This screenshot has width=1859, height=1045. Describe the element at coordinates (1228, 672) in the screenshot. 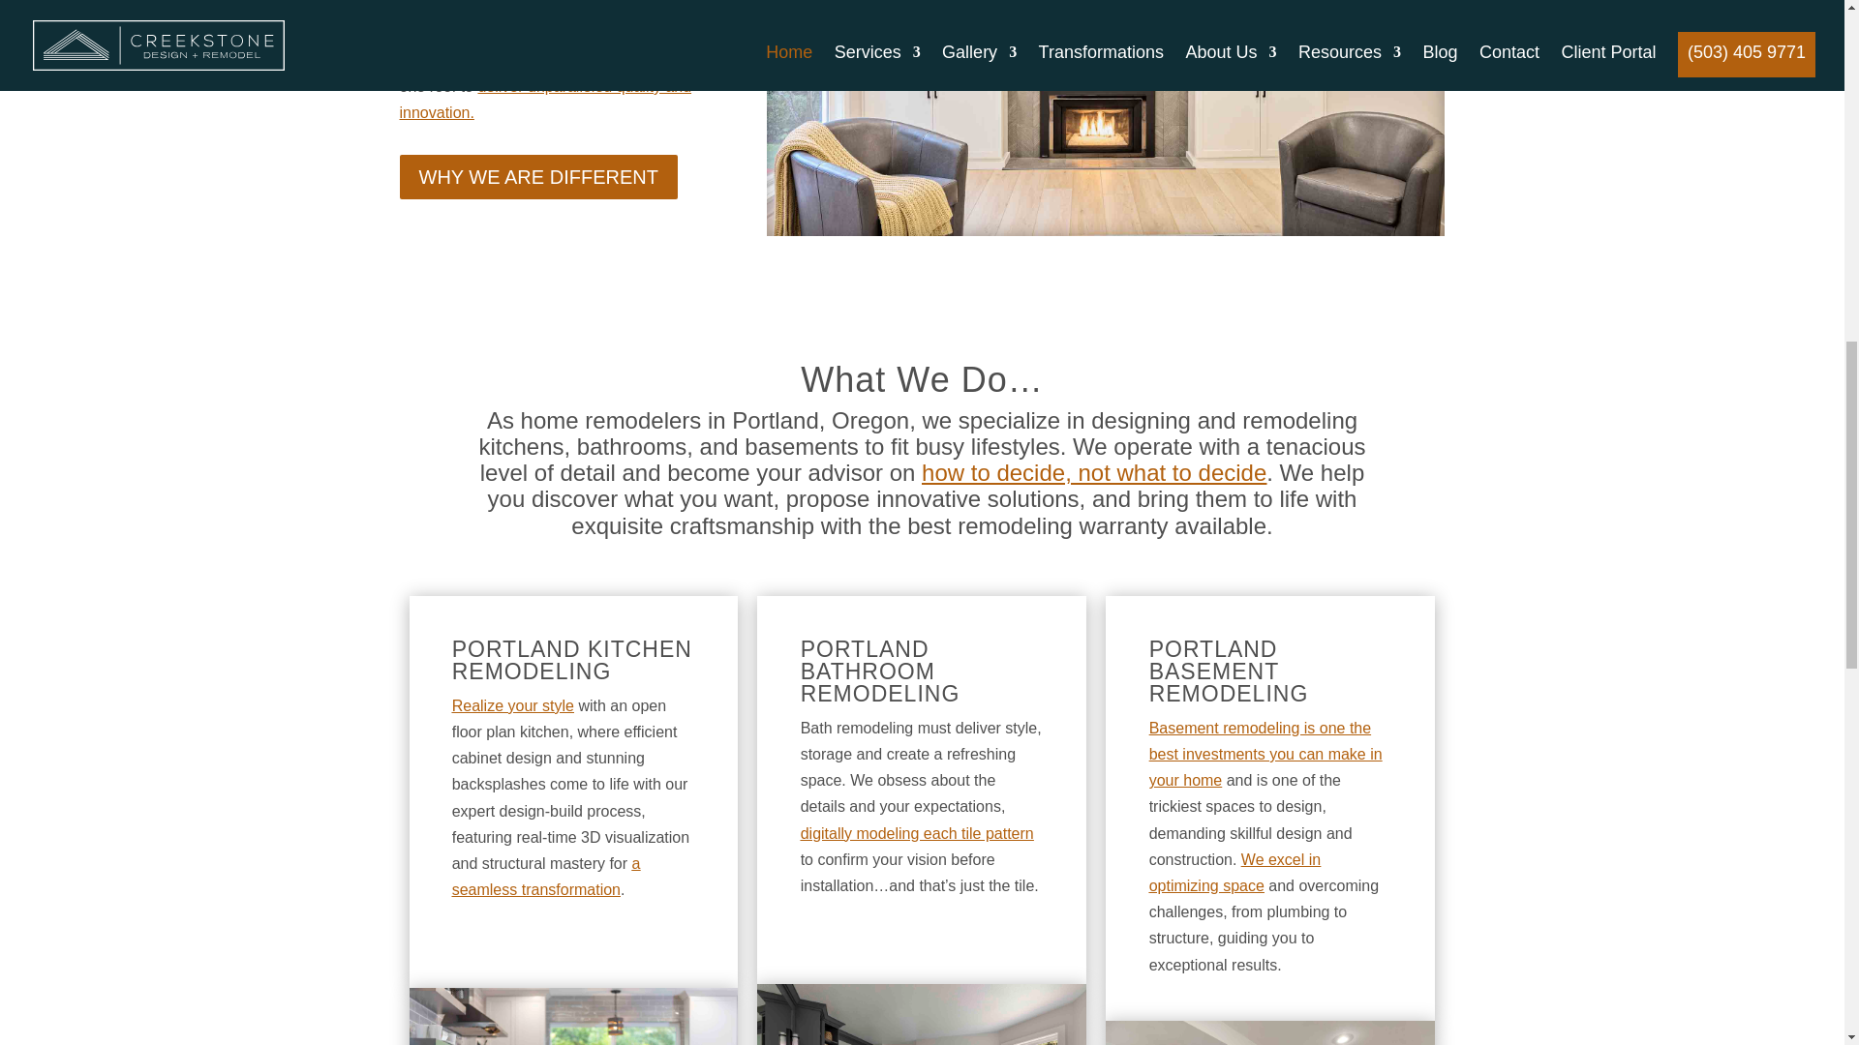

I see `PORTLAND BASEMENT REMODELING` at that location.